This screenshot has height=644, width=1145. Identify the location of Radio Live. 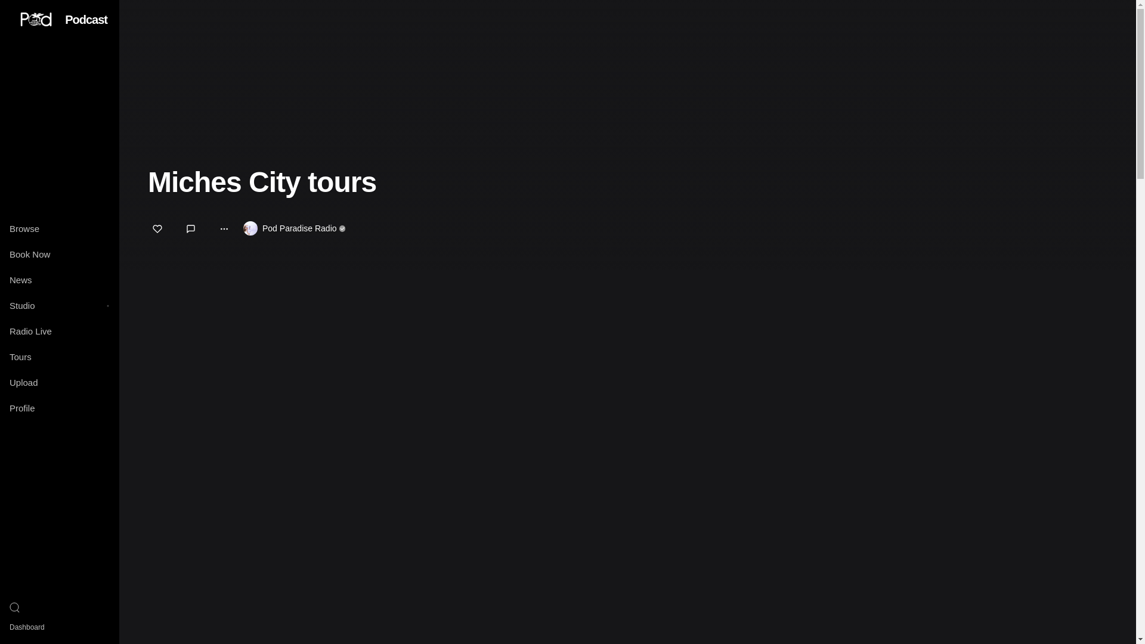
(60, 330).